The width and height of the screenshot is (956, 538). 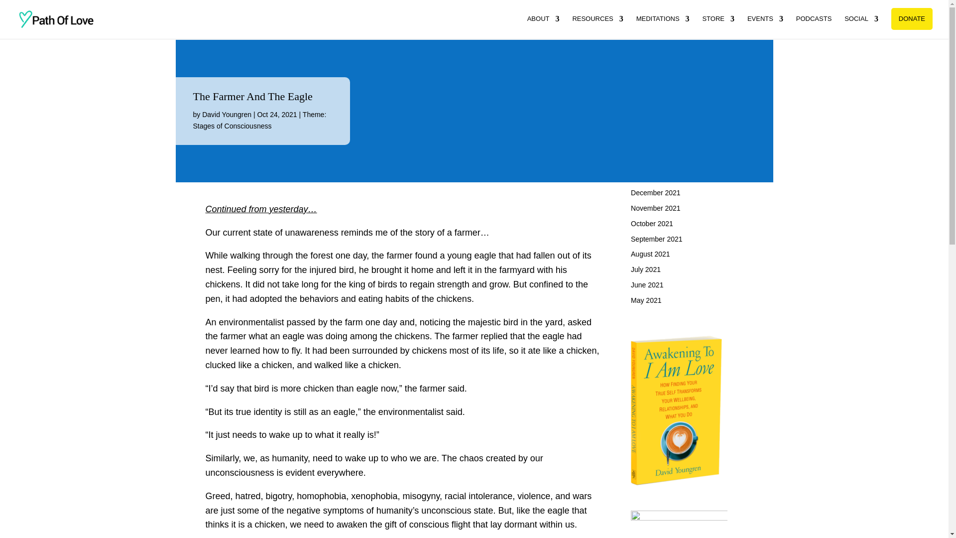 I want to click on October 2021, so click(x=652, y=223).